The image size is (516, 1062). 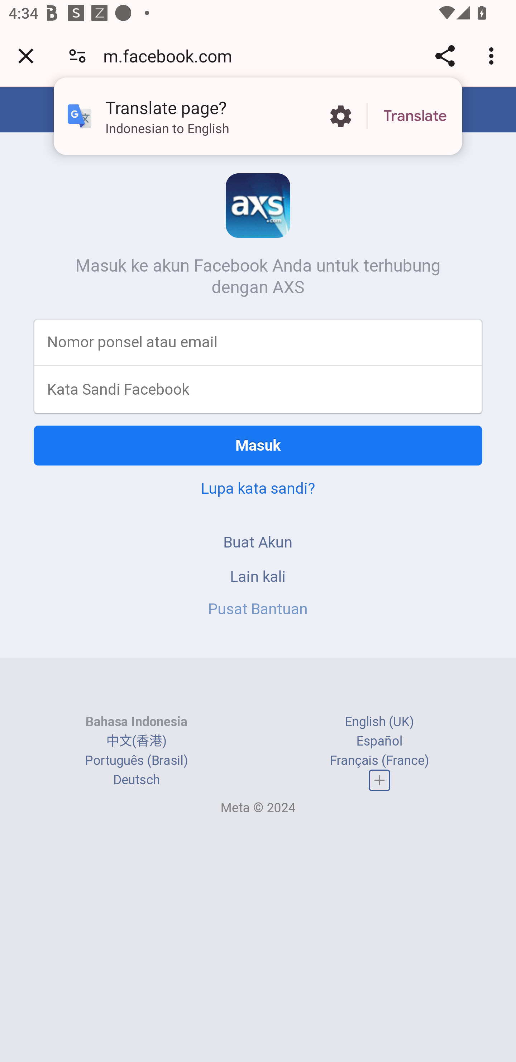 What do you see at coordinates (493, 56) in the screenshot?
I see `Customize and control Google Chrome` at bounding box center [493, 56].